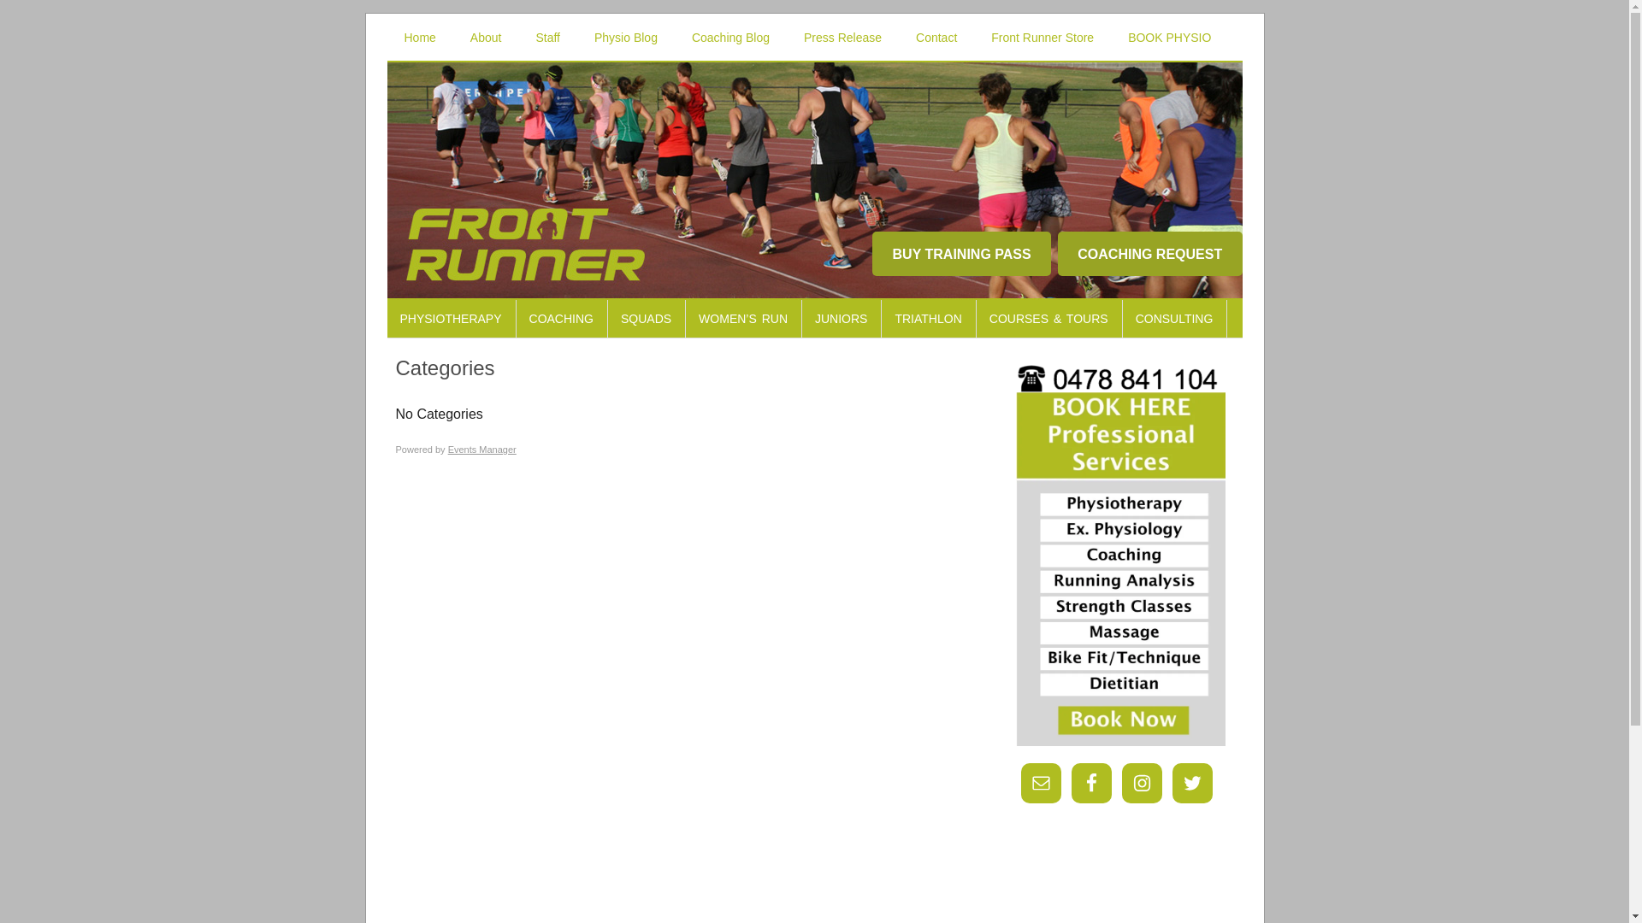 The image size is (1642, 923). I want to click on Press Release, so click(843, 38).